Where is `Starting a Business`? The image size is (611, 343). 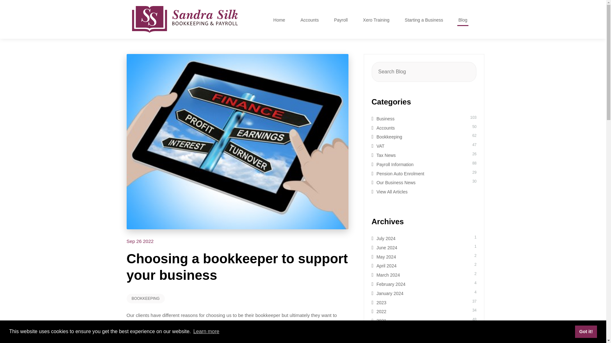 Starting a Business is located at coordinates (424, 20).